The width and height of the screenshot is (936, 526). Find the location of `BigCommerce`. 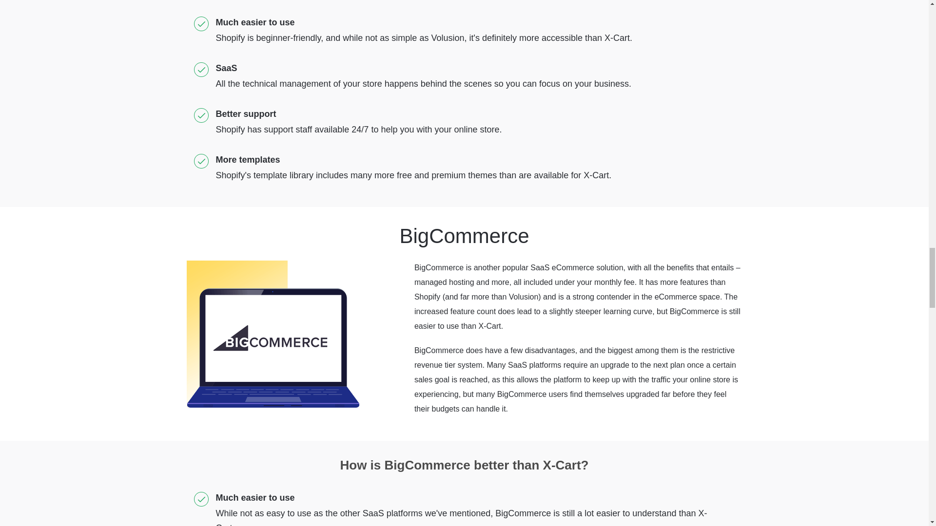

BigCommerce is located at coordinates (272, 334).